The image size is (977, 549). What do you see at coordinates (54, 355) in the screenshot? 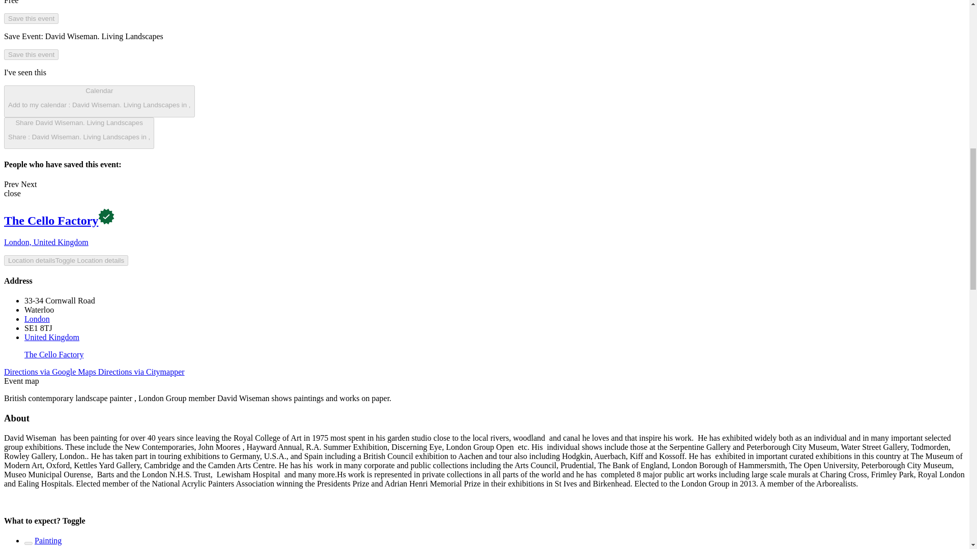
I see `The Cello Factory` at bounding box center [54, 355].